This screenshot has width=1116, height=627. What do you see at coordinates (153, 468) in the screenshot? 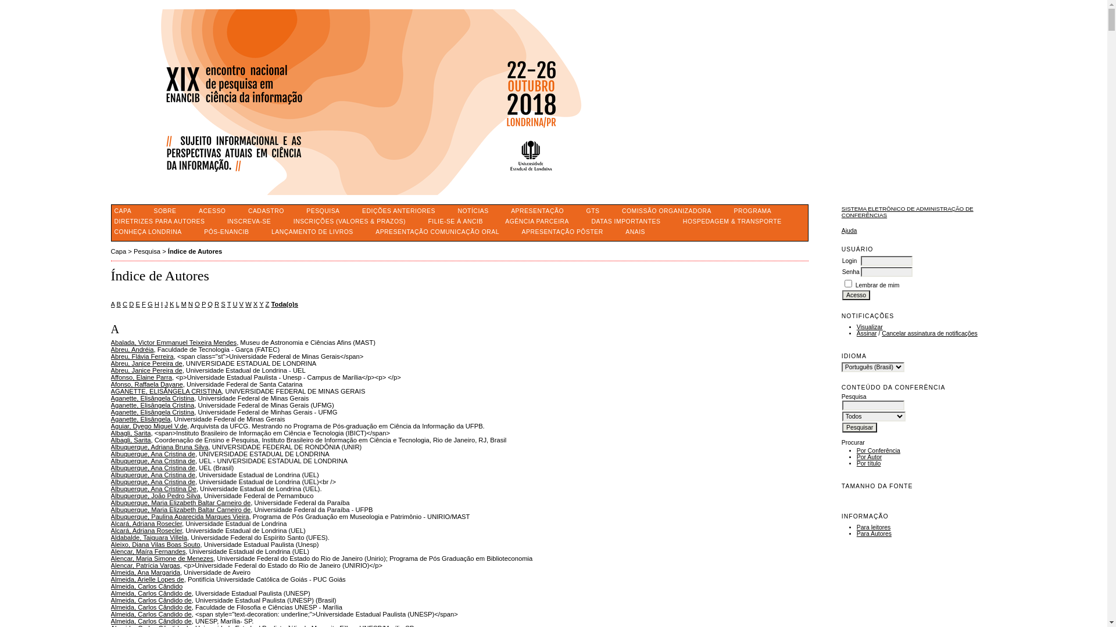
I see `Albuquerque, Ana Cristina de` at bounding box center [153, 468].